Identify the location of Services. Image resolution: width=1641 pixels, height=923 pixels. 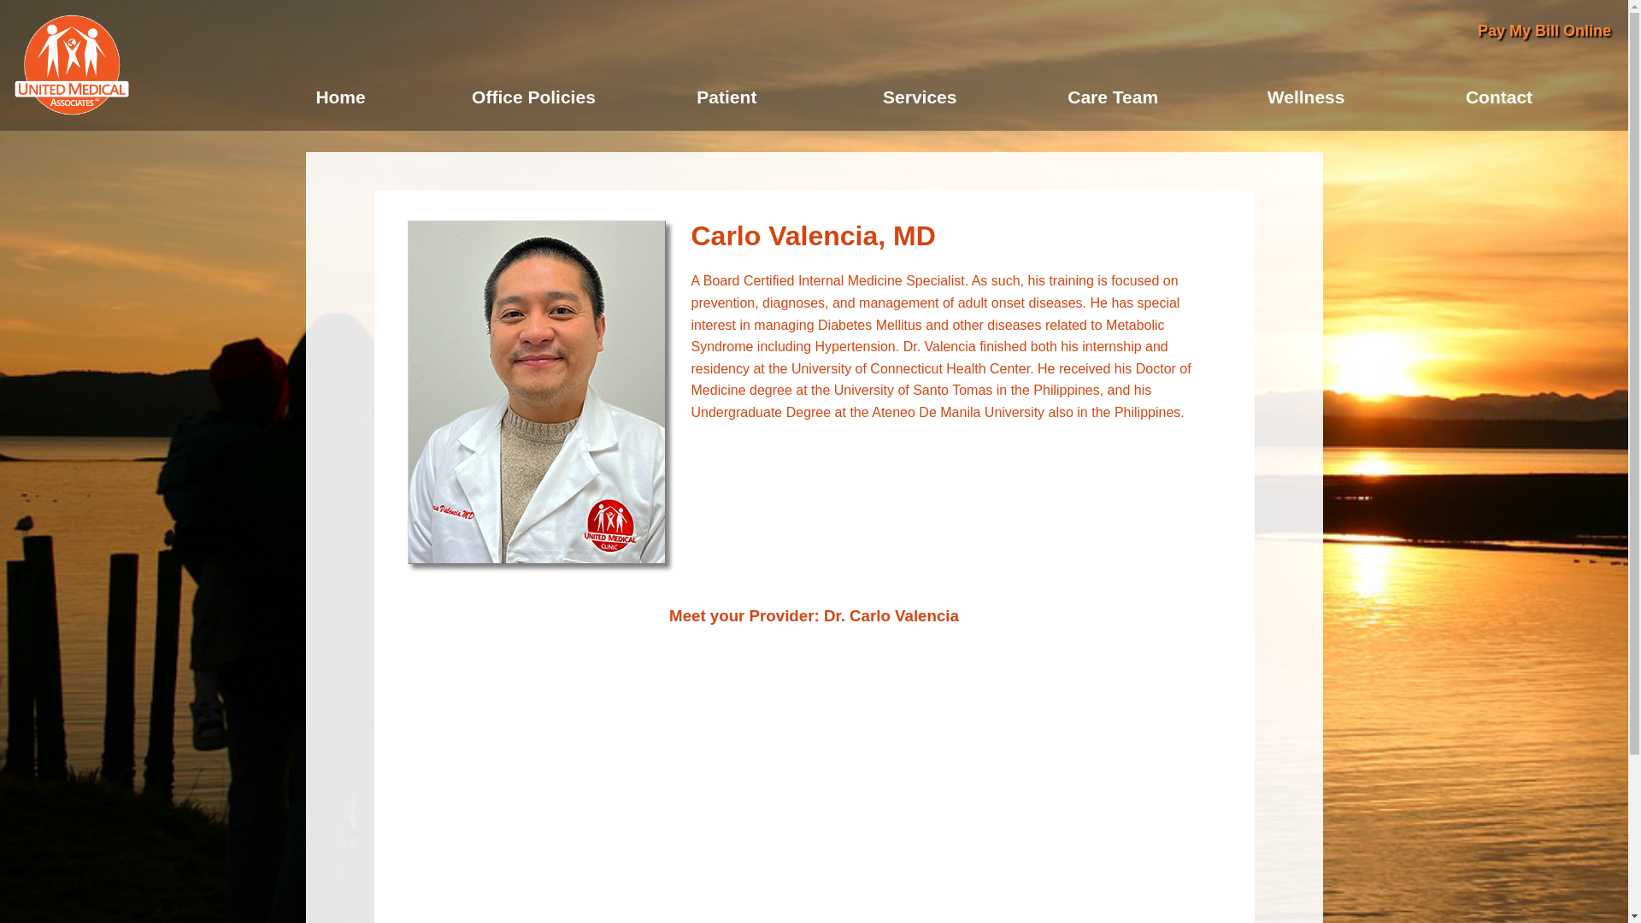
(919, 97).